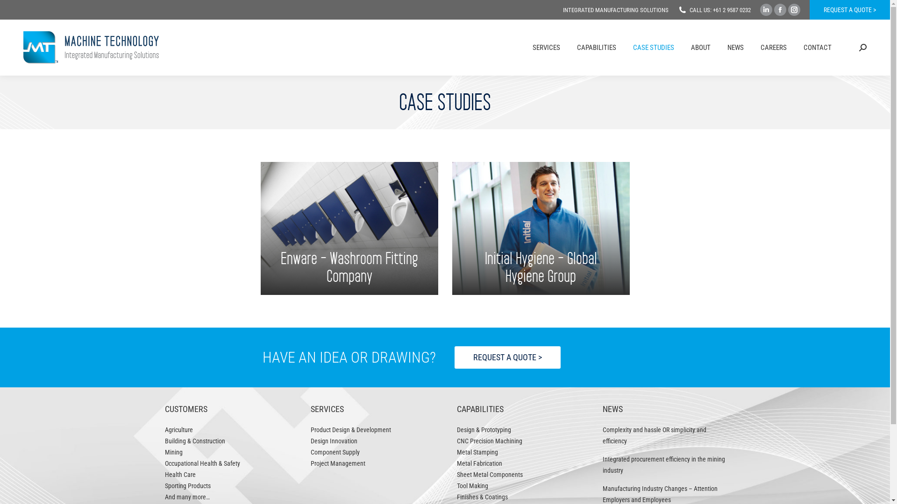 The height and width of the screenshot is (504, 897). I want to click on Project Management, so click(338, 463).